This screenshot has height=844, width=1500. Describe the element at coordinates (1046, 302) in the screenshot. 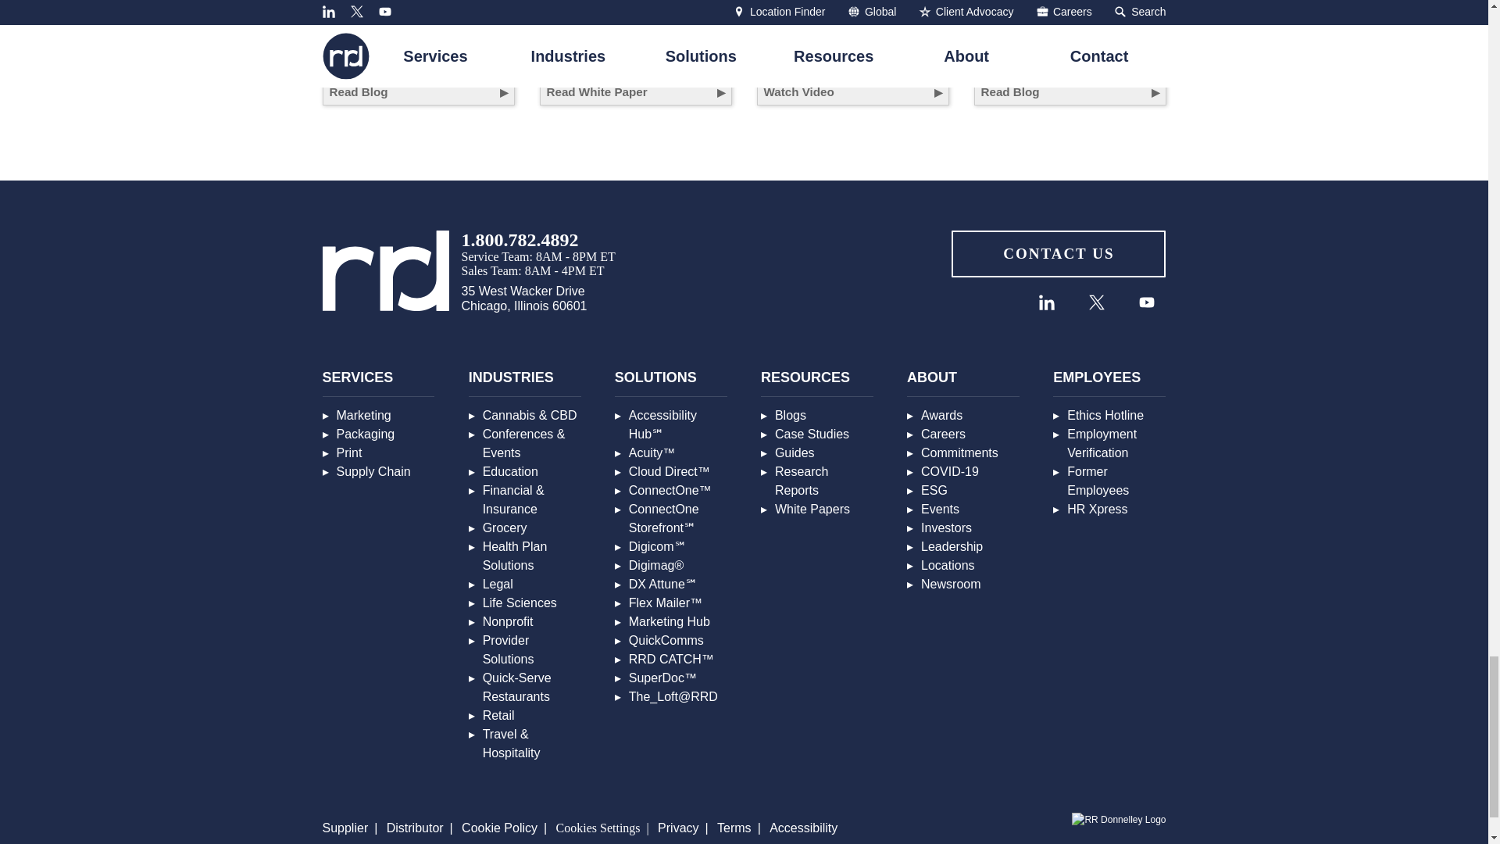

I see `LinkedIn` at that location.